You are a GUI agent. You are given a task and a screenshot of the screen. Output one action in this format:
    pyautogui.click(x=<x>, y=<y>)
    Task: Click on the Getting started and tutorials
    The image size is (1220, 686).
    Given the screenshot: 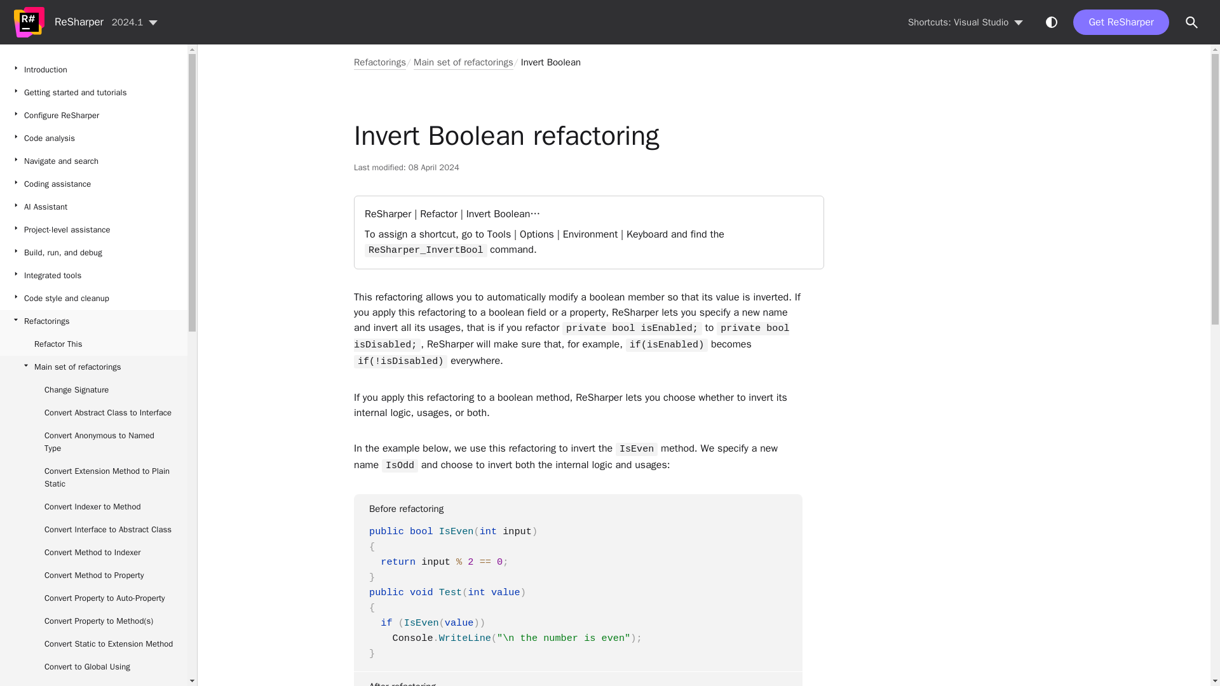 What is the action you would take?
    pyautogui.click(x=94, y=93)
    